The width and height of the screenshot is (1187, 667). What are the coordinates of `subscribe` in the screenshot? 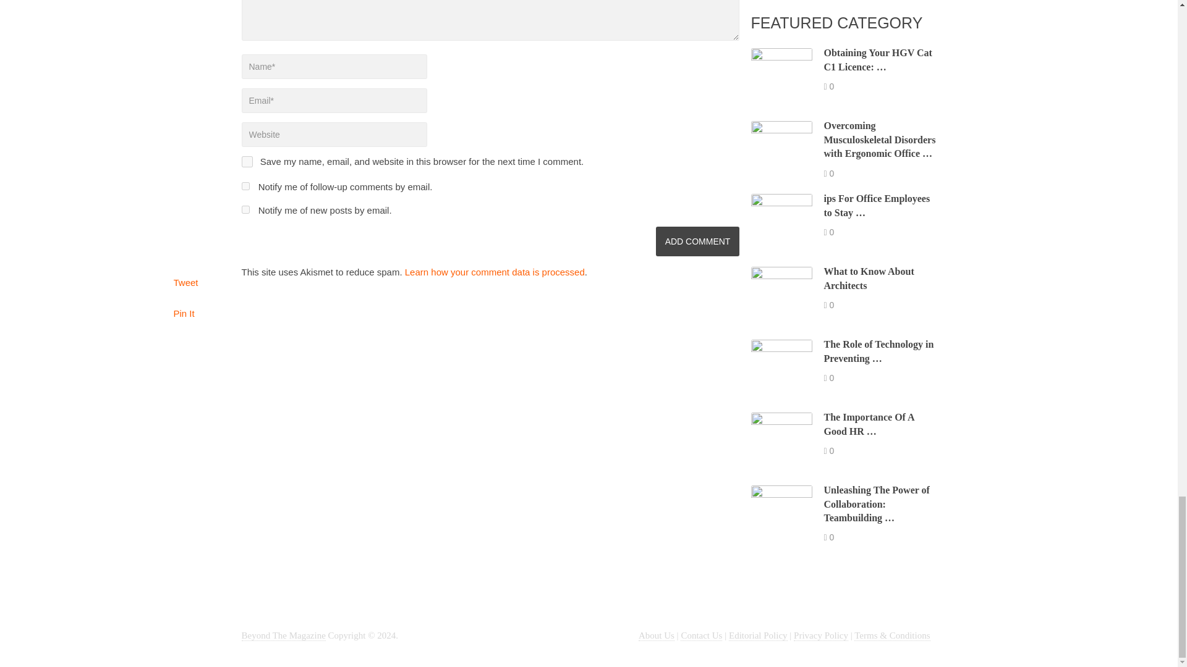 It's located at (245, 209).